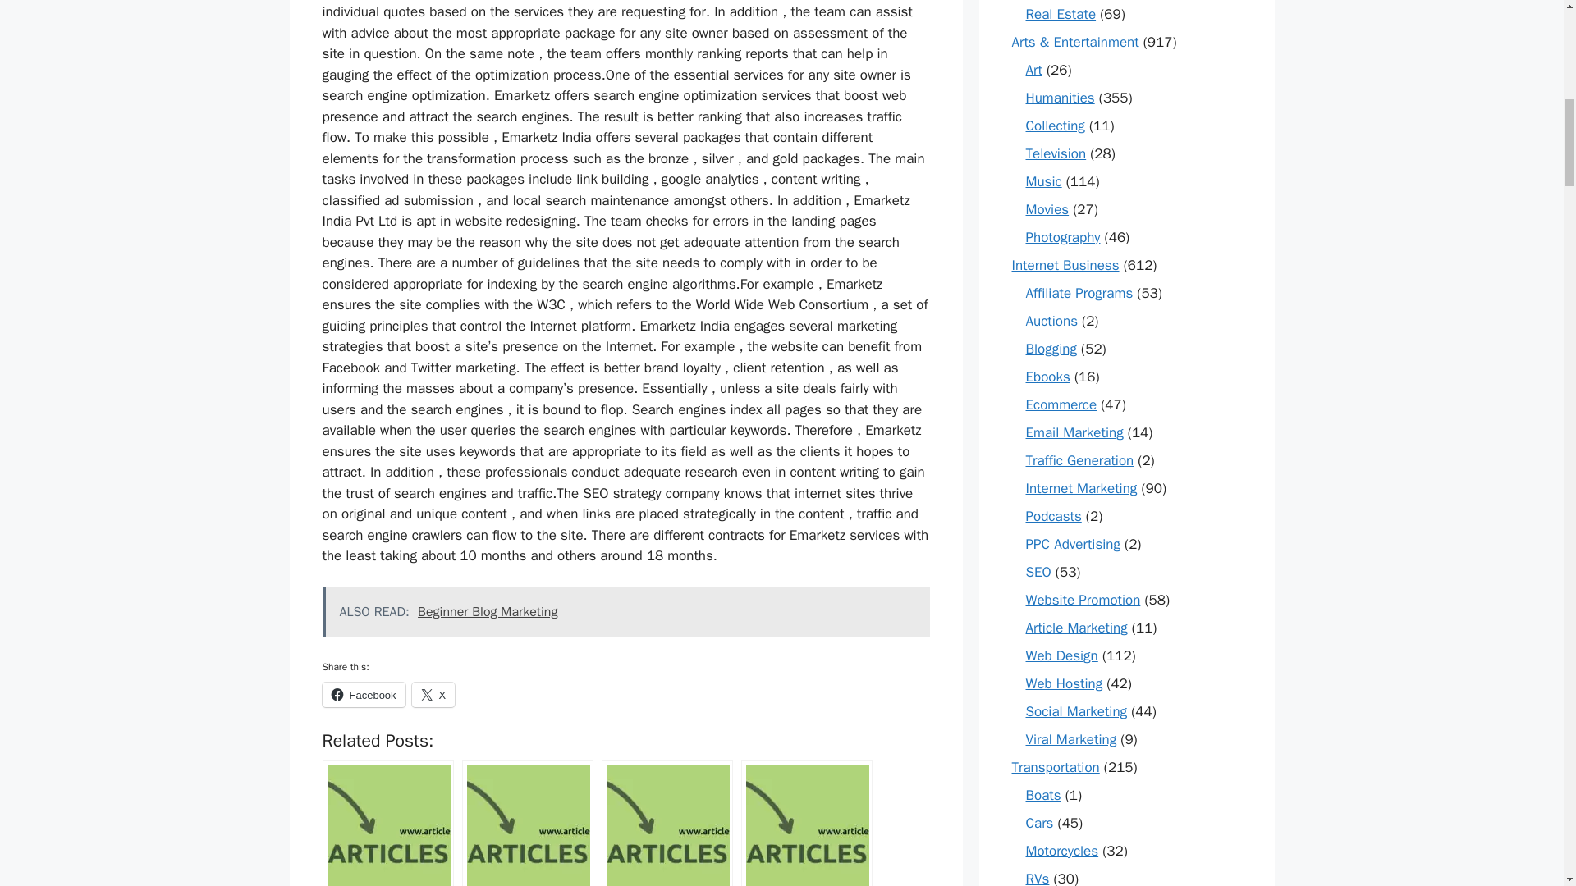  I want to click on The best seo training courses india for a perky career, so click(667, 823).